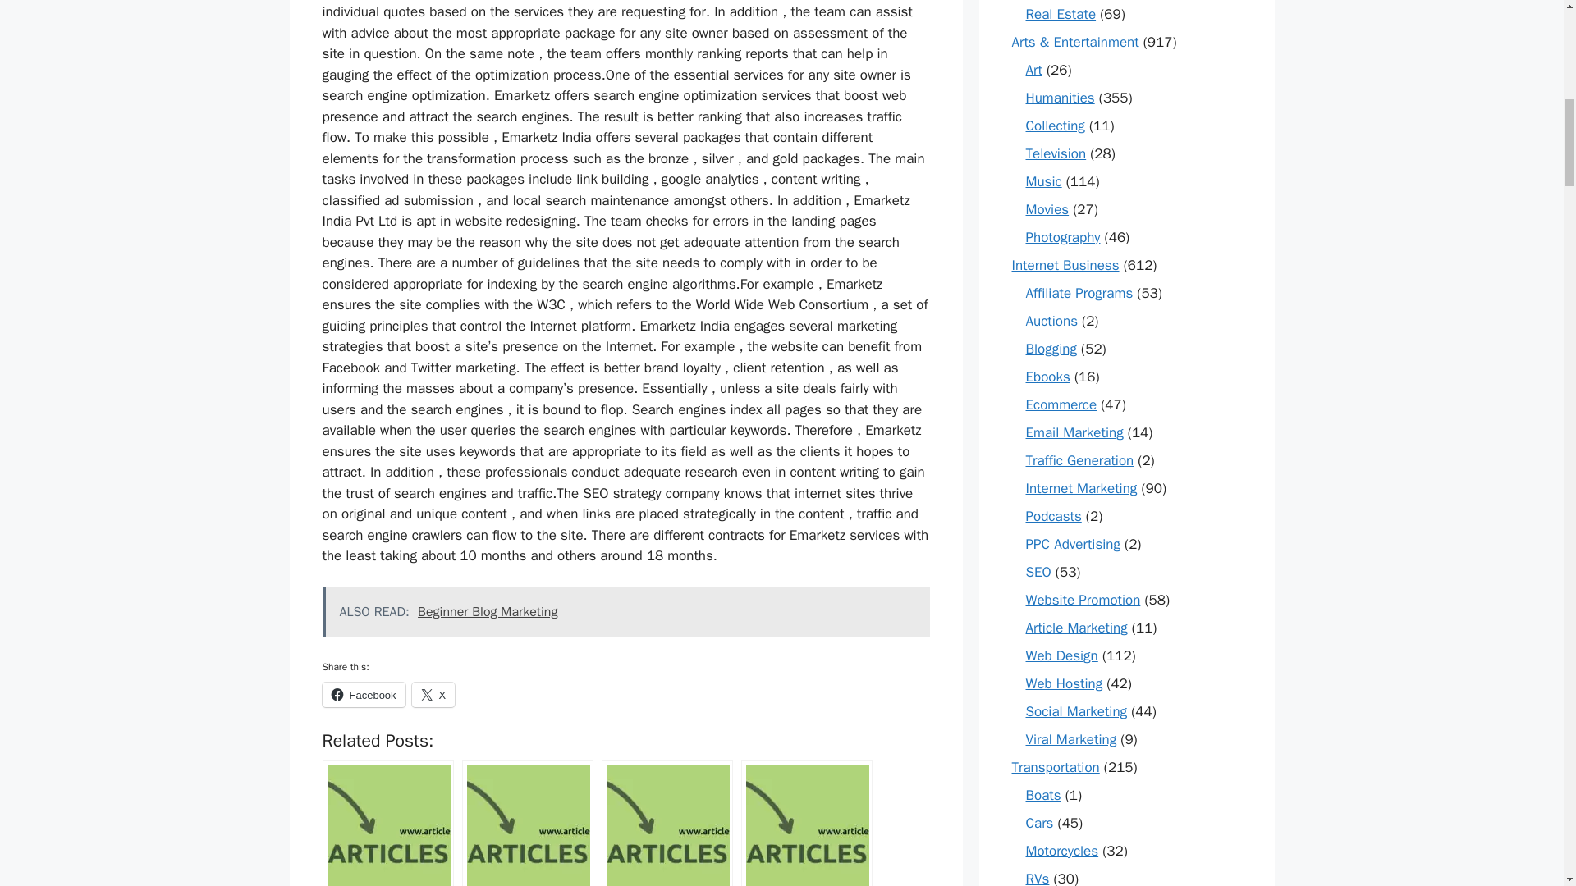  I want to click on The best seo training courses india for a perky career, so click(667, 823).